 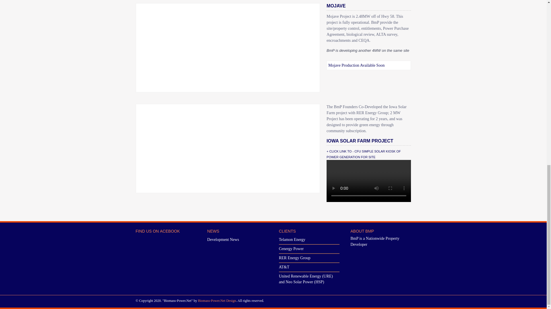 What do you see at coordinates (294, 258) in the screenshot?
I see `RER Energy Group` at bounding box center [294, 258].